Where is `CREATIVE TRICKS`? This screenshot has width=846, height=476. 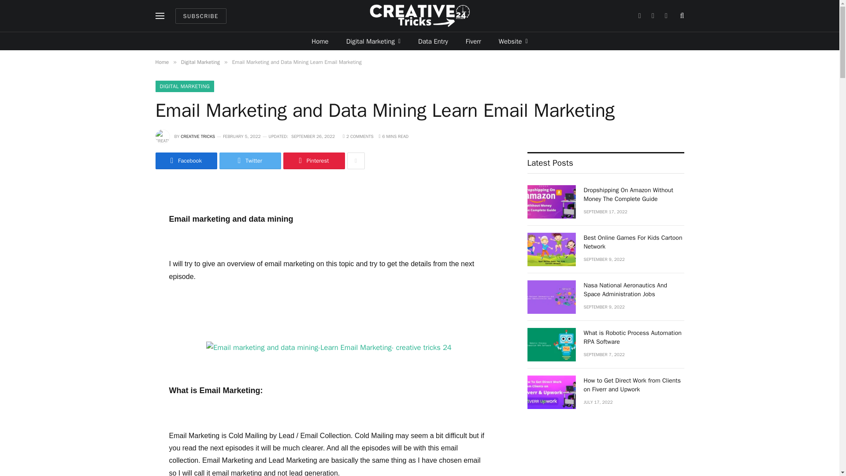
CREATIVE TRICKS is located at coordinates (197, 137).